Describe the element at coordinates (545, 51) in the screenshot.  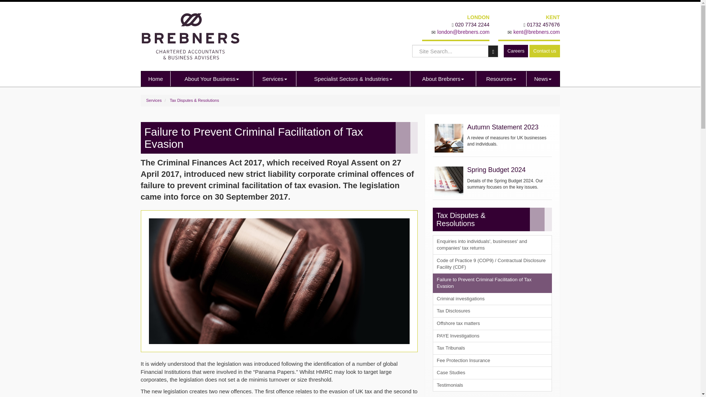
I see `Contact us` at that location.